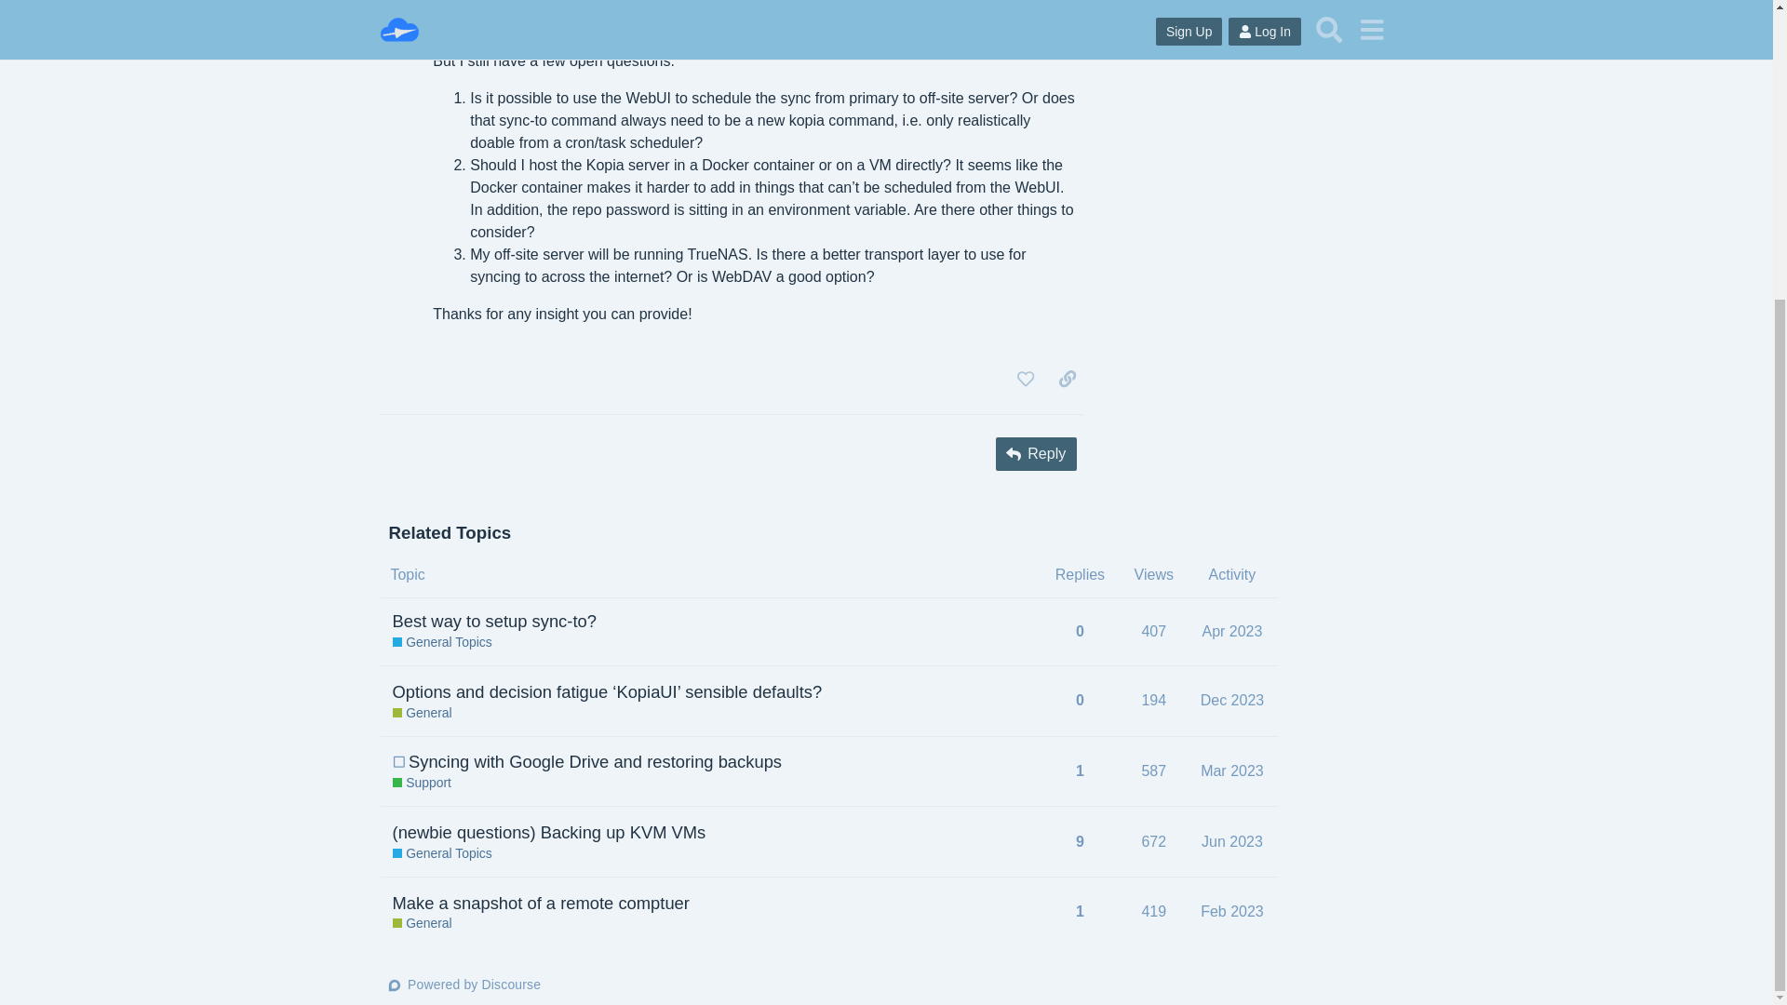 The image size is (1787, 1005). Describe the element at coordinates (1067, 378) in the screenshot. I see `copy a link to this post to clipboard` at that location.